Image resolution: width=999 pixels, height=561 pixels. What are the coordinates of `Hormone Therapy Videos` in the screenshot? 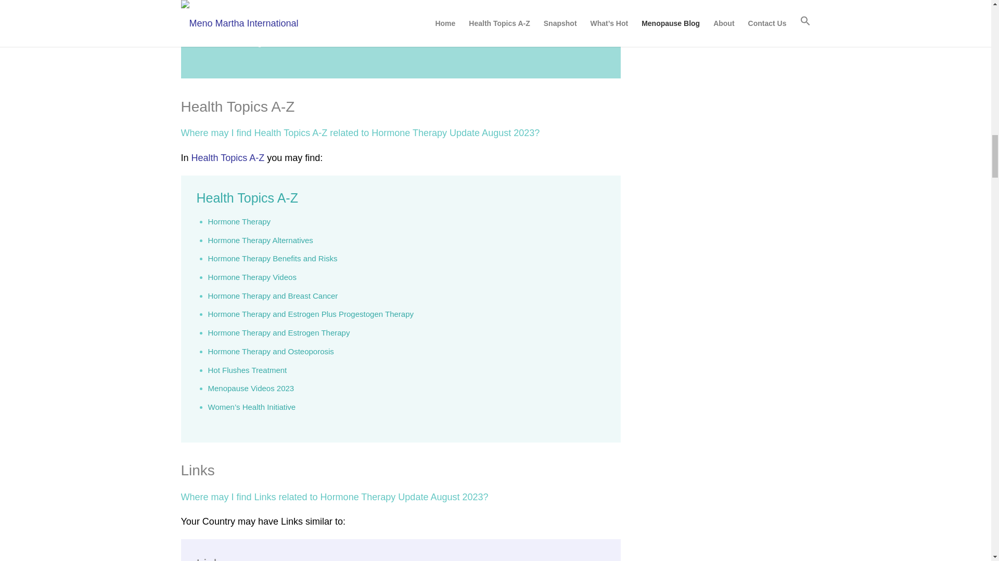 It's located at (252, 277).